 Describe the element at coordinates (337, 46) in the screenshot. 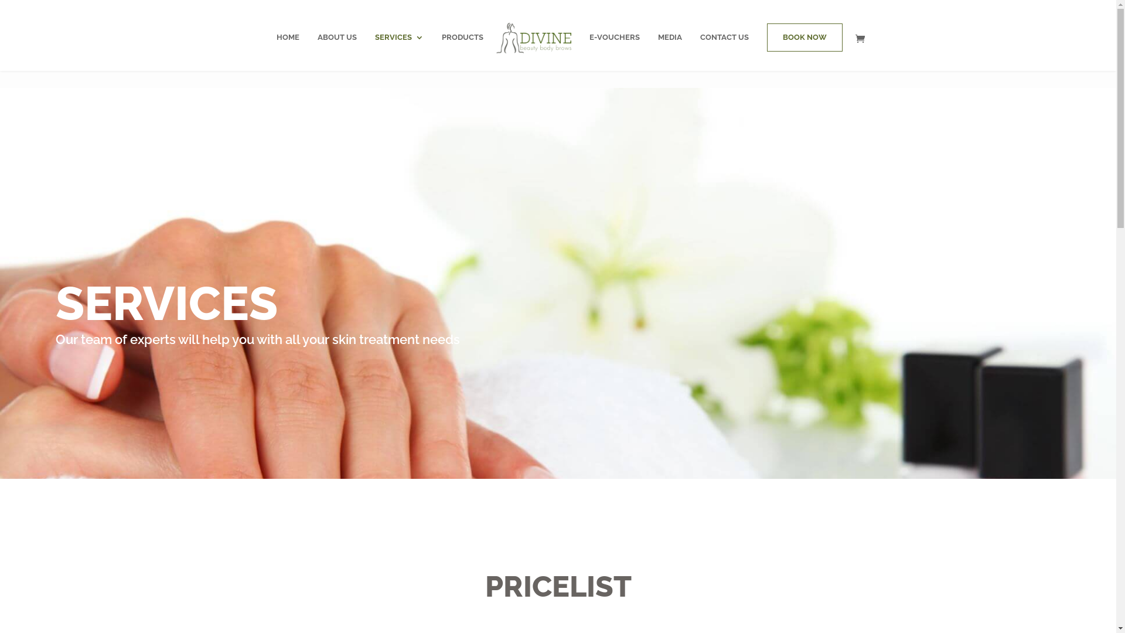

I see `ABOUT US` at that location.